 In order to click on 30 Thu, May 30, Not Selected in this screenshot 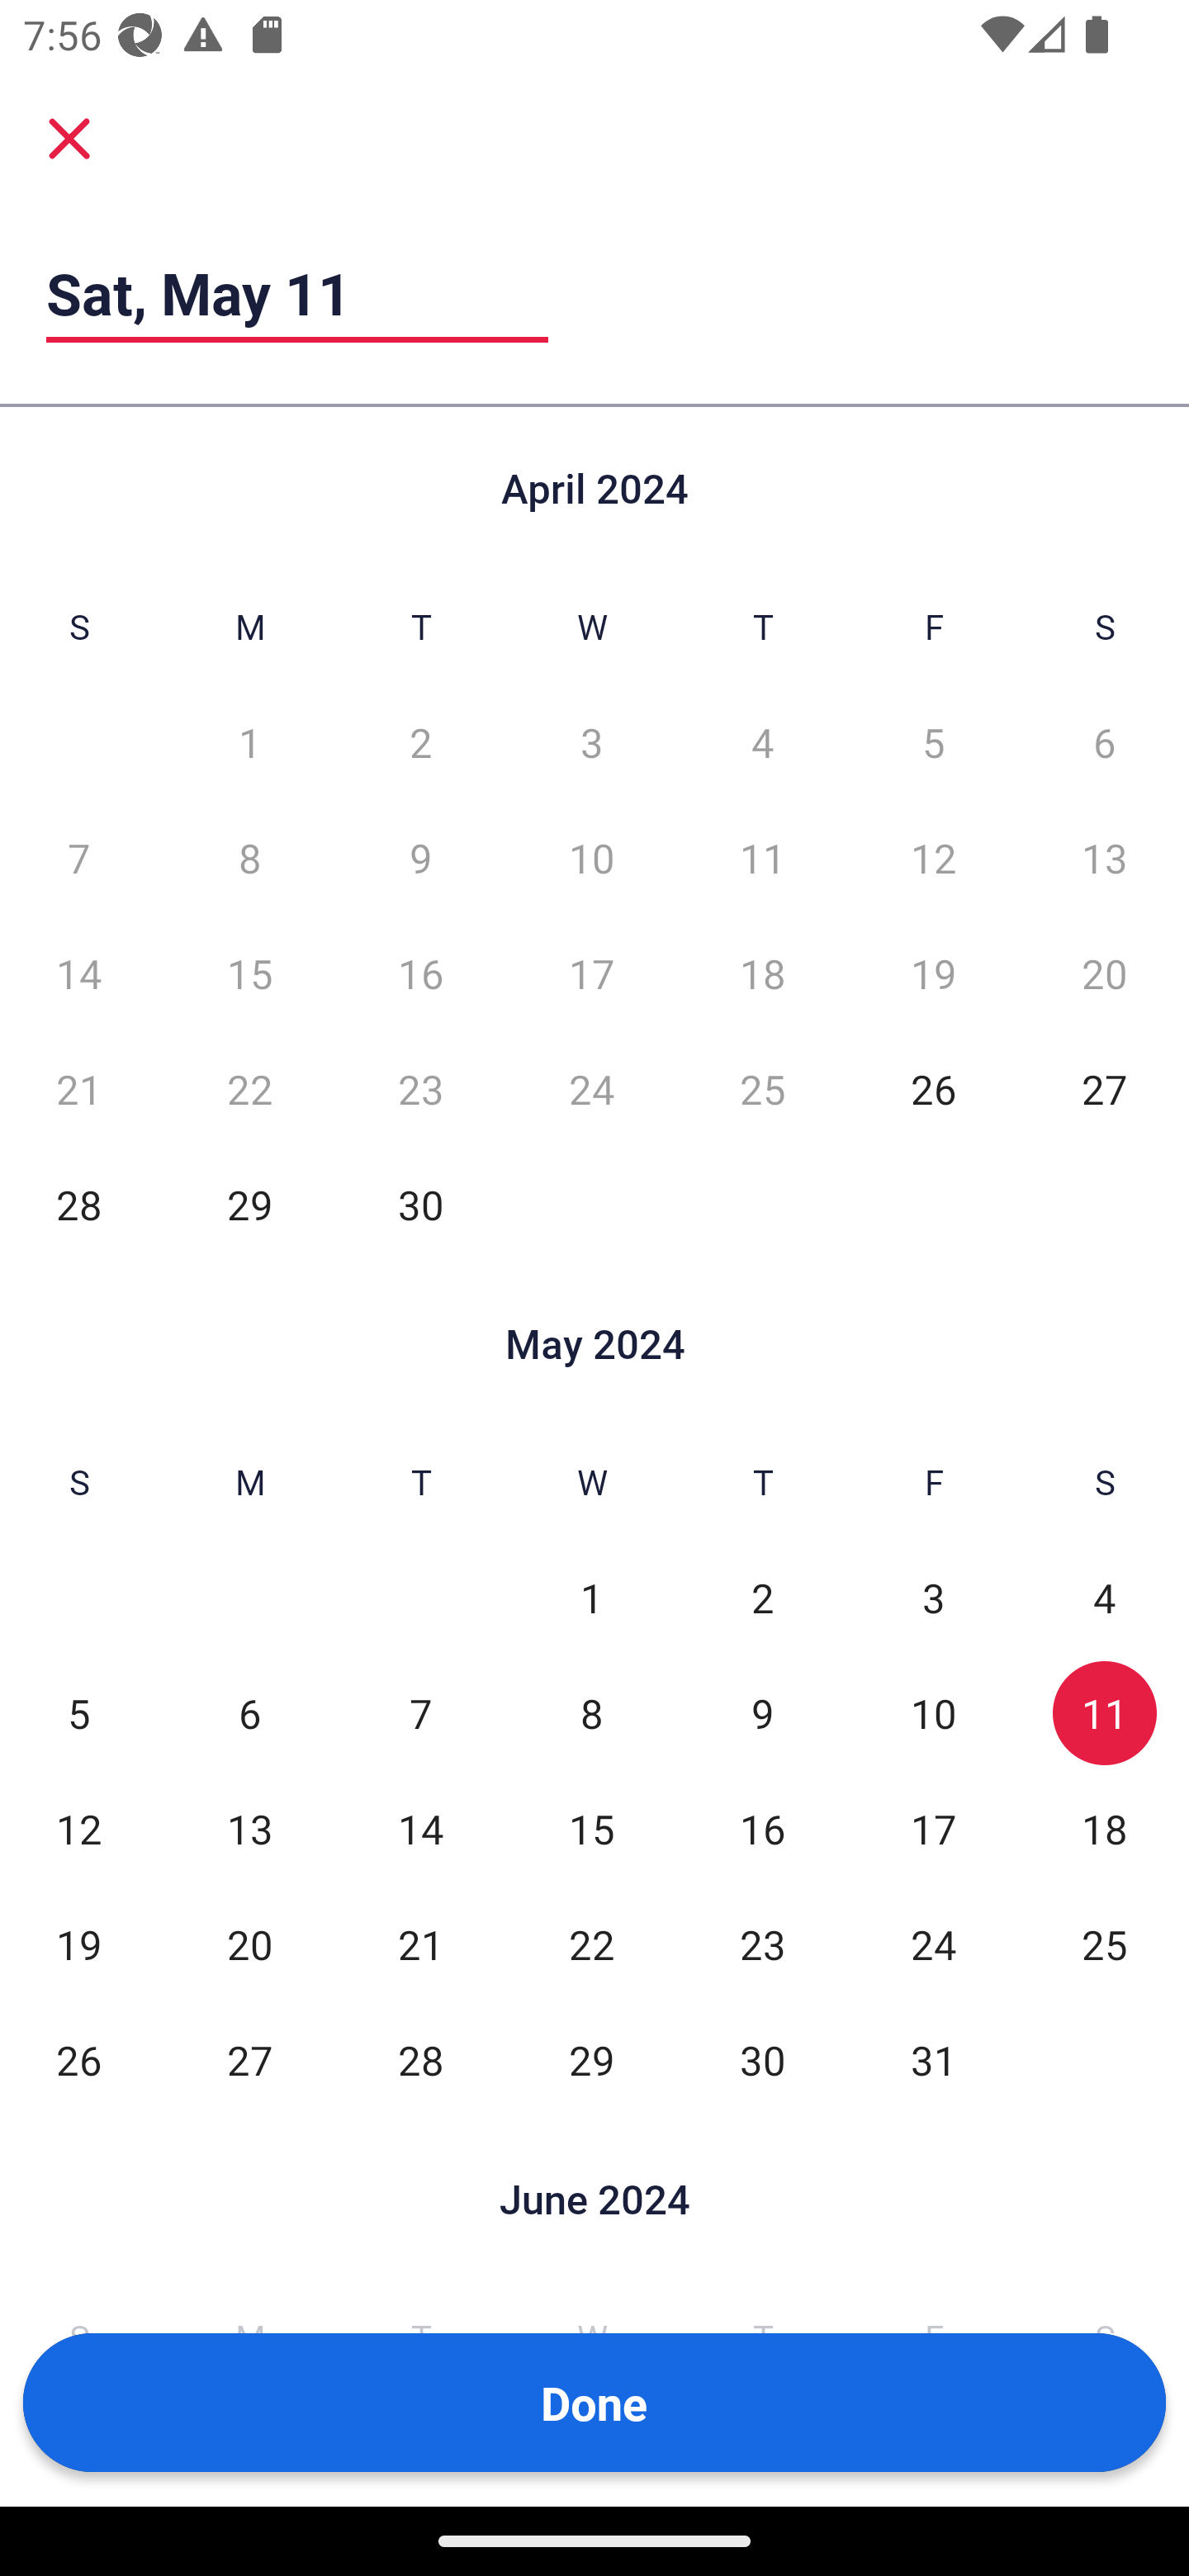, I will do `click(762, 2059)`.